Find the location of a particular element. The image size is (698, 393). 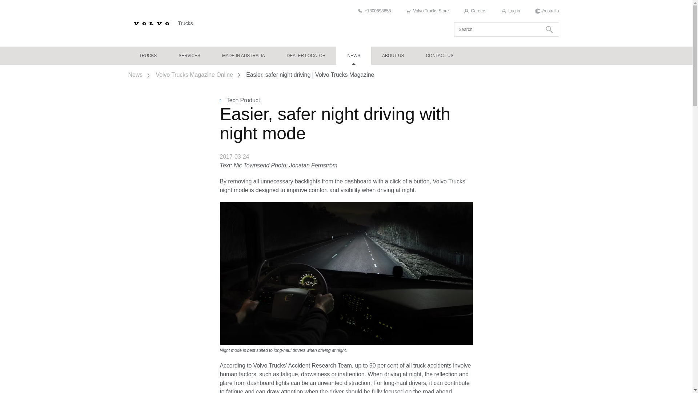

Log in is located at coordinates (510, 11).